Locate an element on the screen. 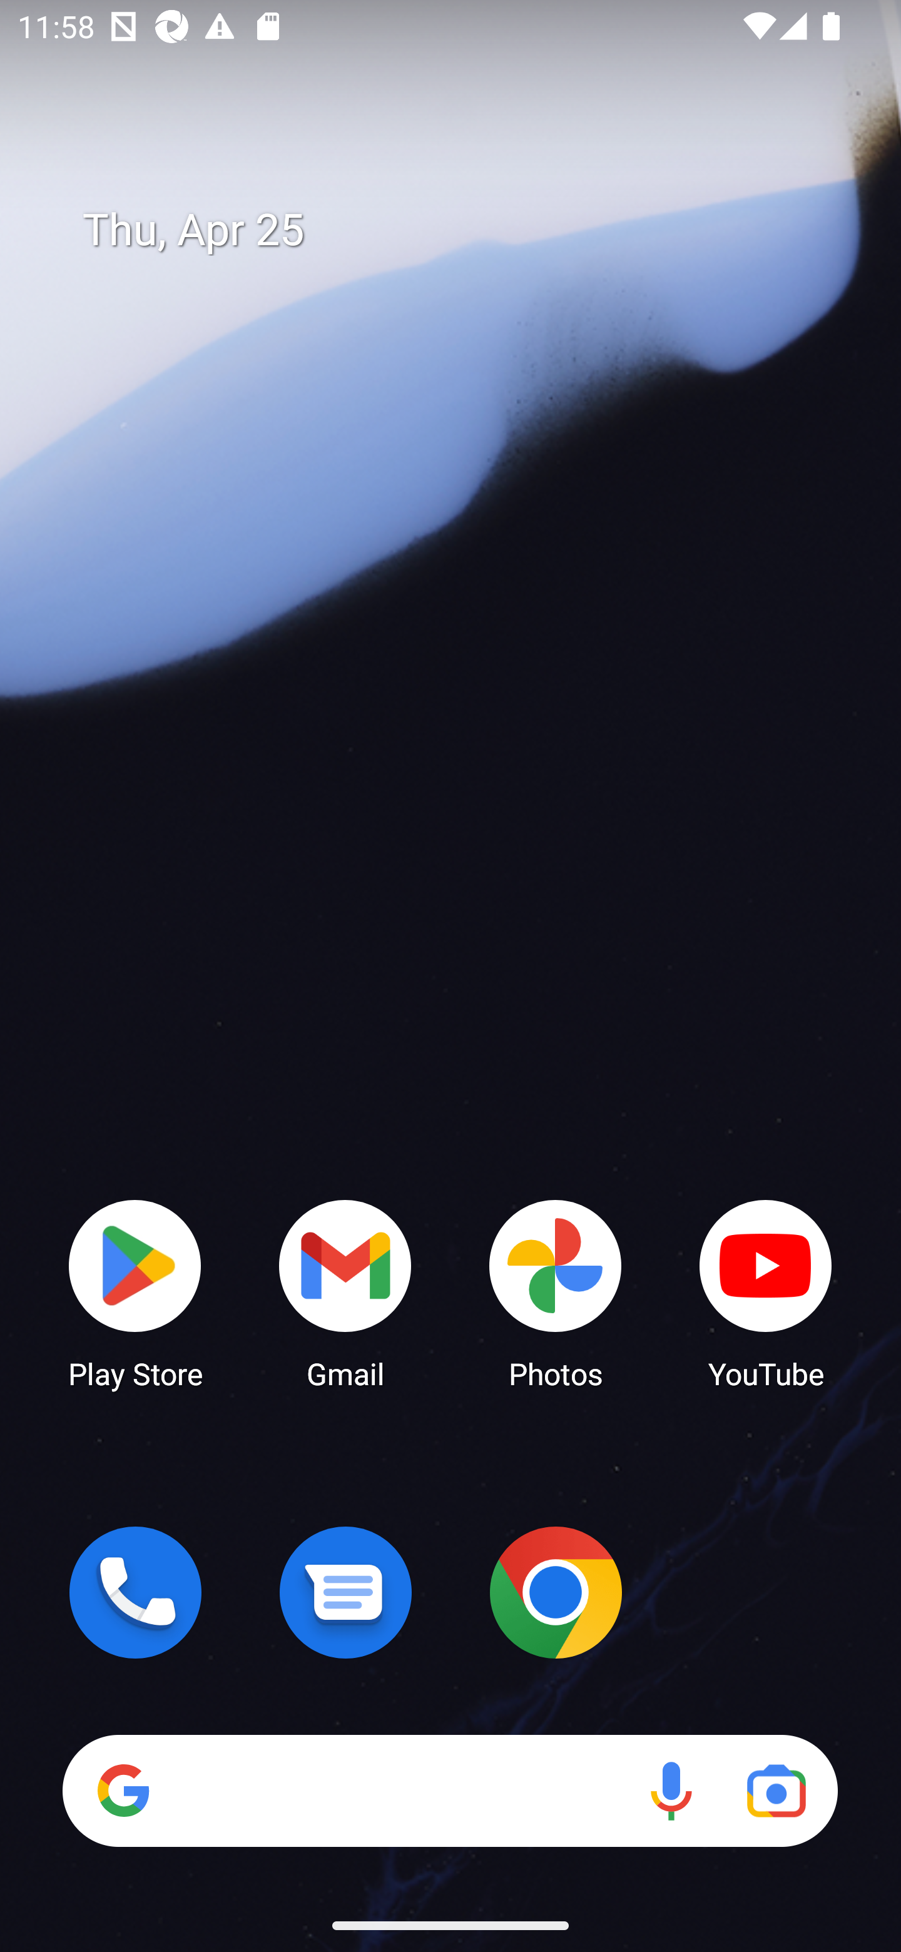 The height and width of the screenshot is (1952, 901). Gmail is located at coordinates (345, 1293).